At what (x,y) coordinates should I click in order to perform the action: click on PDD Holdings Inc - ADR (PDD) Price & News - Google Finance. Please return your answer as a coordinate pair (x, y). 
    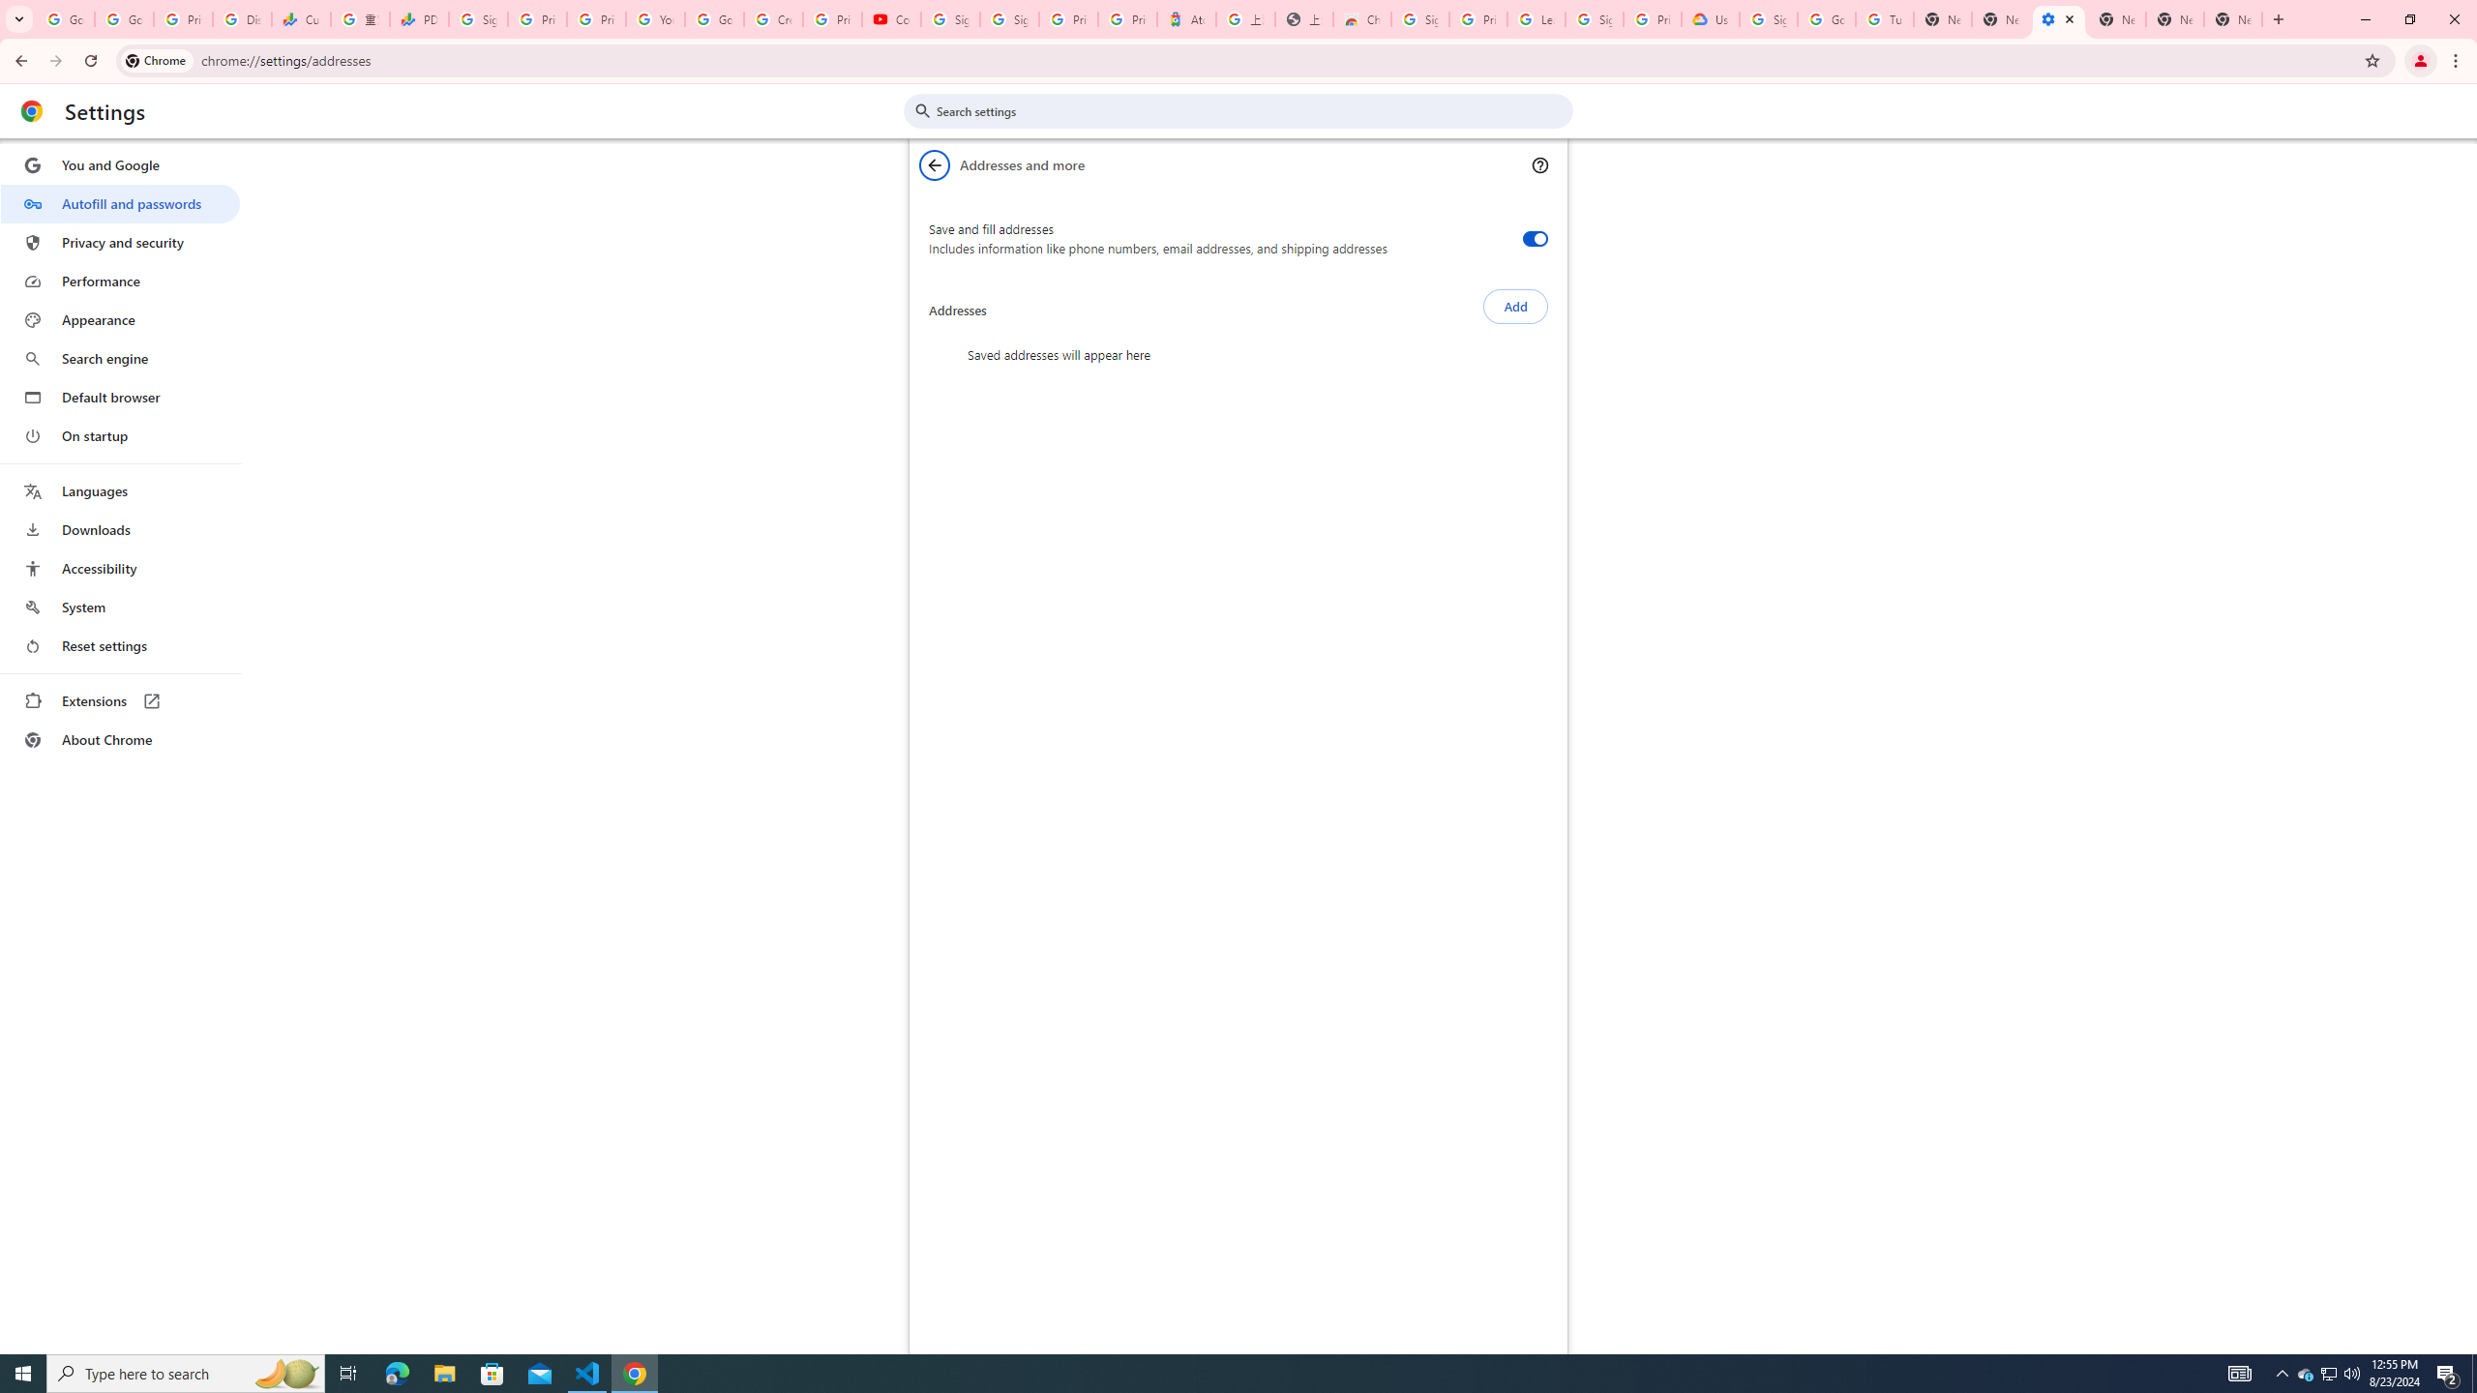
    Looking at the image, I should click on (420, 19).